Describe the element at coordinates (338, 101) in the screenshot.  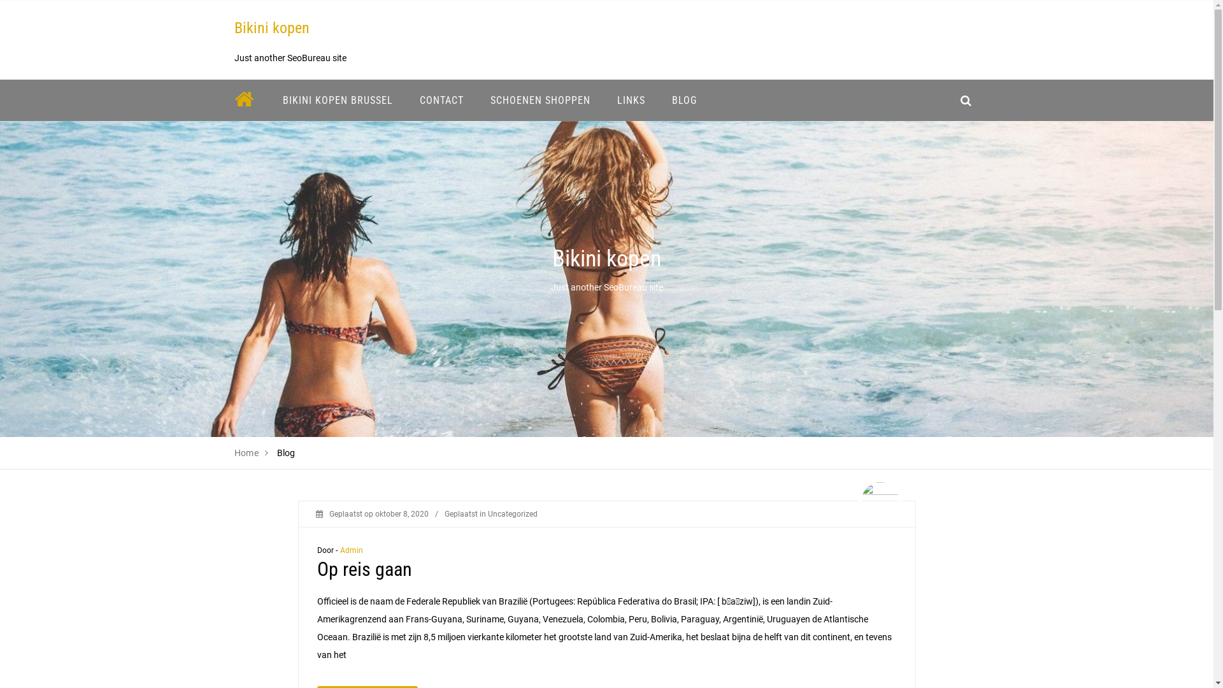
I see `BIKINI KOPEN BRUSSEL` at that location.